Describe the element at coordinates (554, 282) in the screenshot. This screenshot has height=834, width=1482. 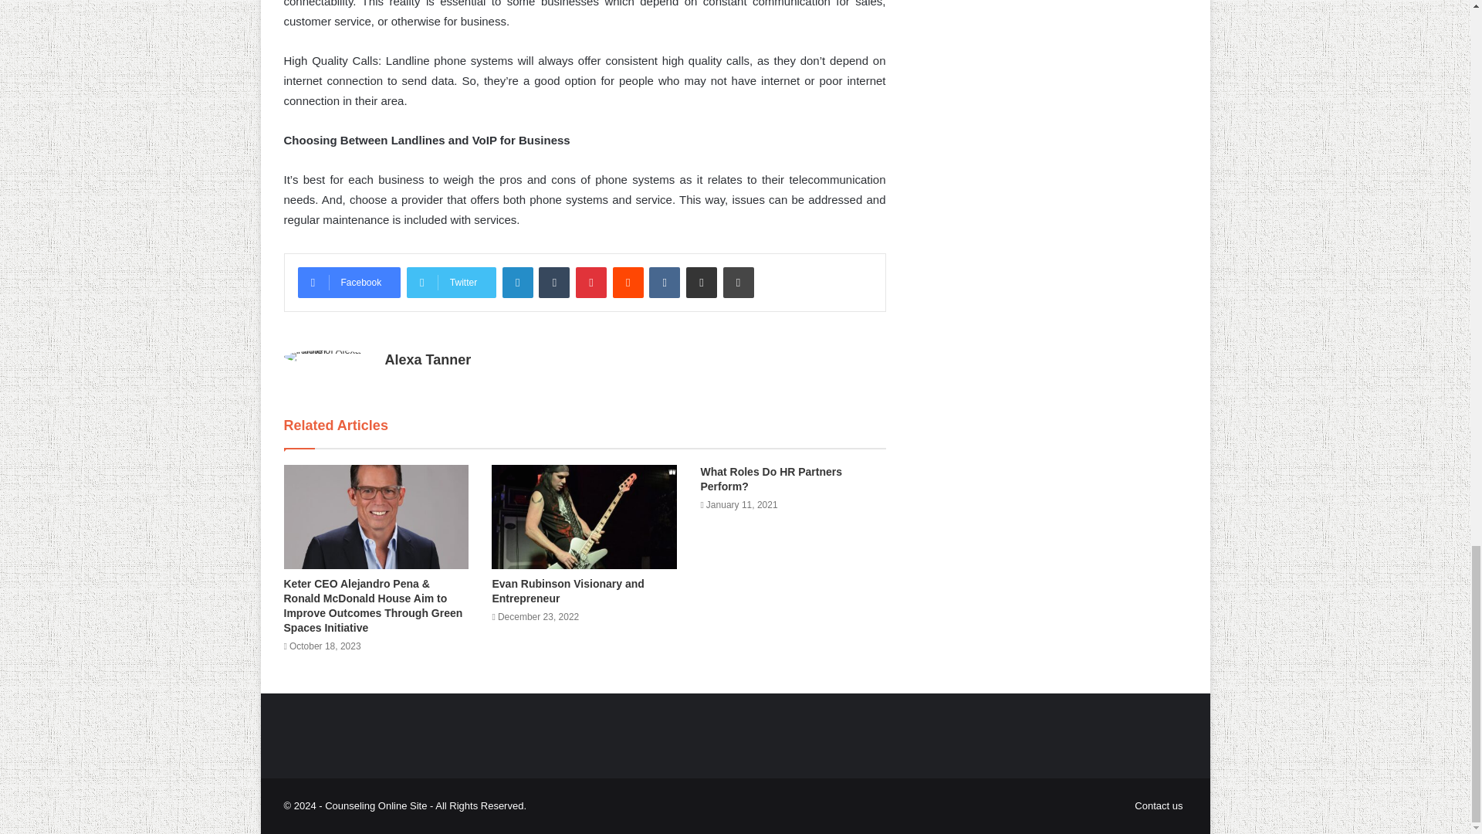
I see `Tumblr` at that location.